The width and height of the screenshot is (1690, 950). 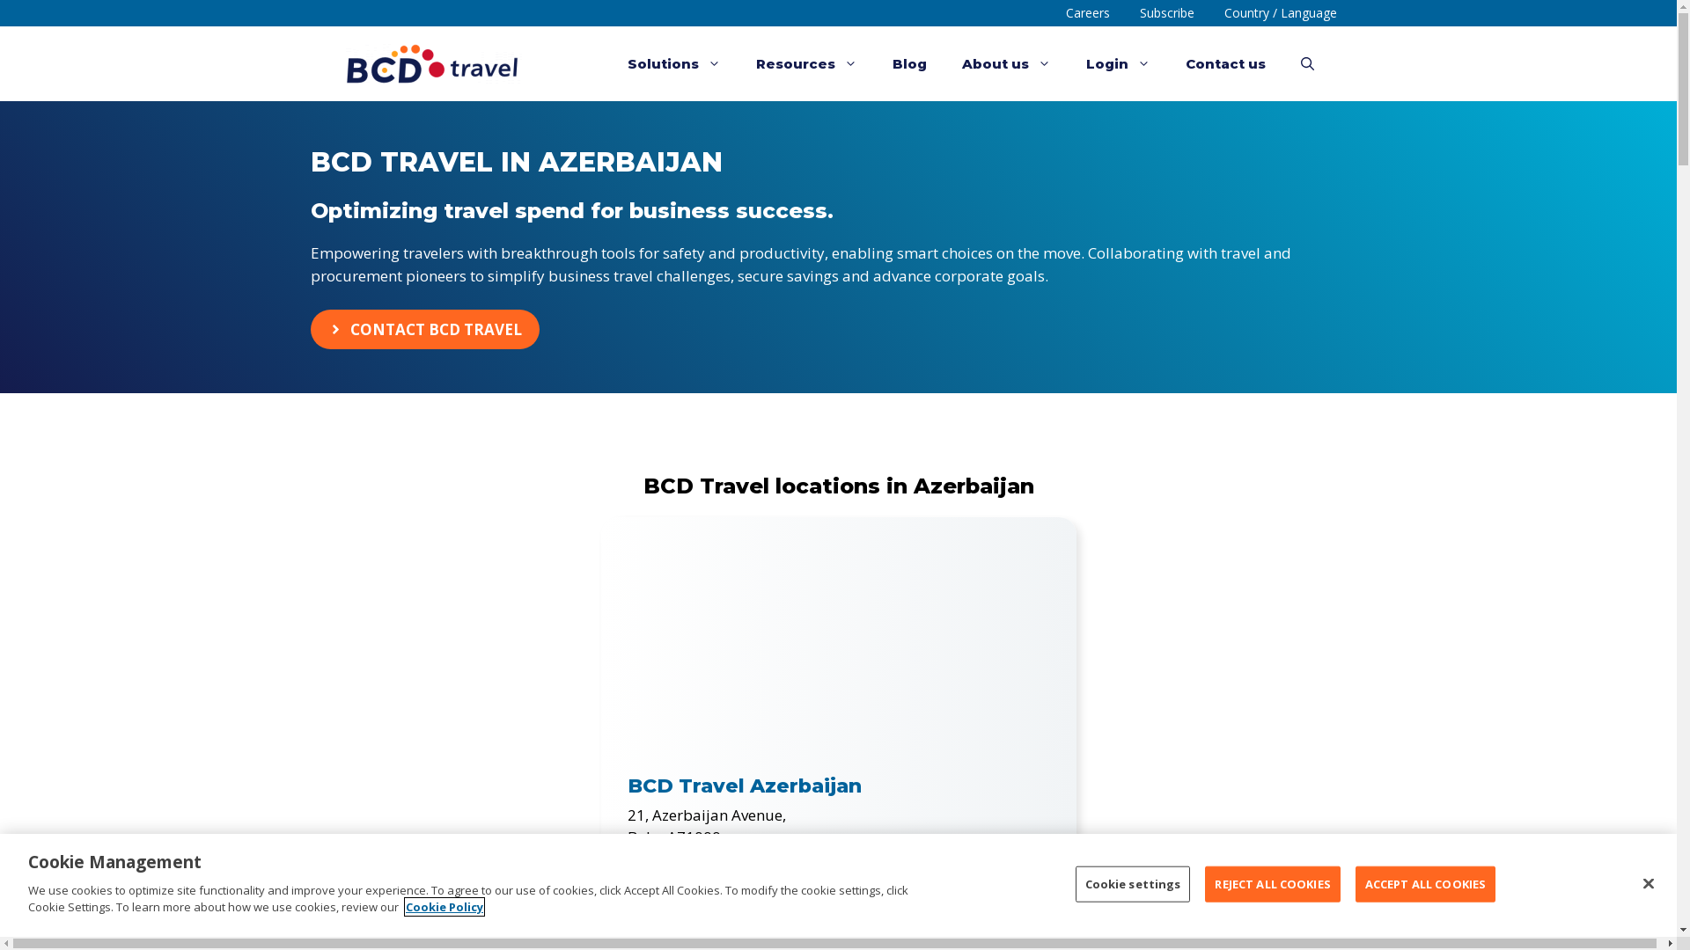 What do you see at coordinates (1118, 63) in the screenshot?
I see `Login` at bounding box center [1118, 63].